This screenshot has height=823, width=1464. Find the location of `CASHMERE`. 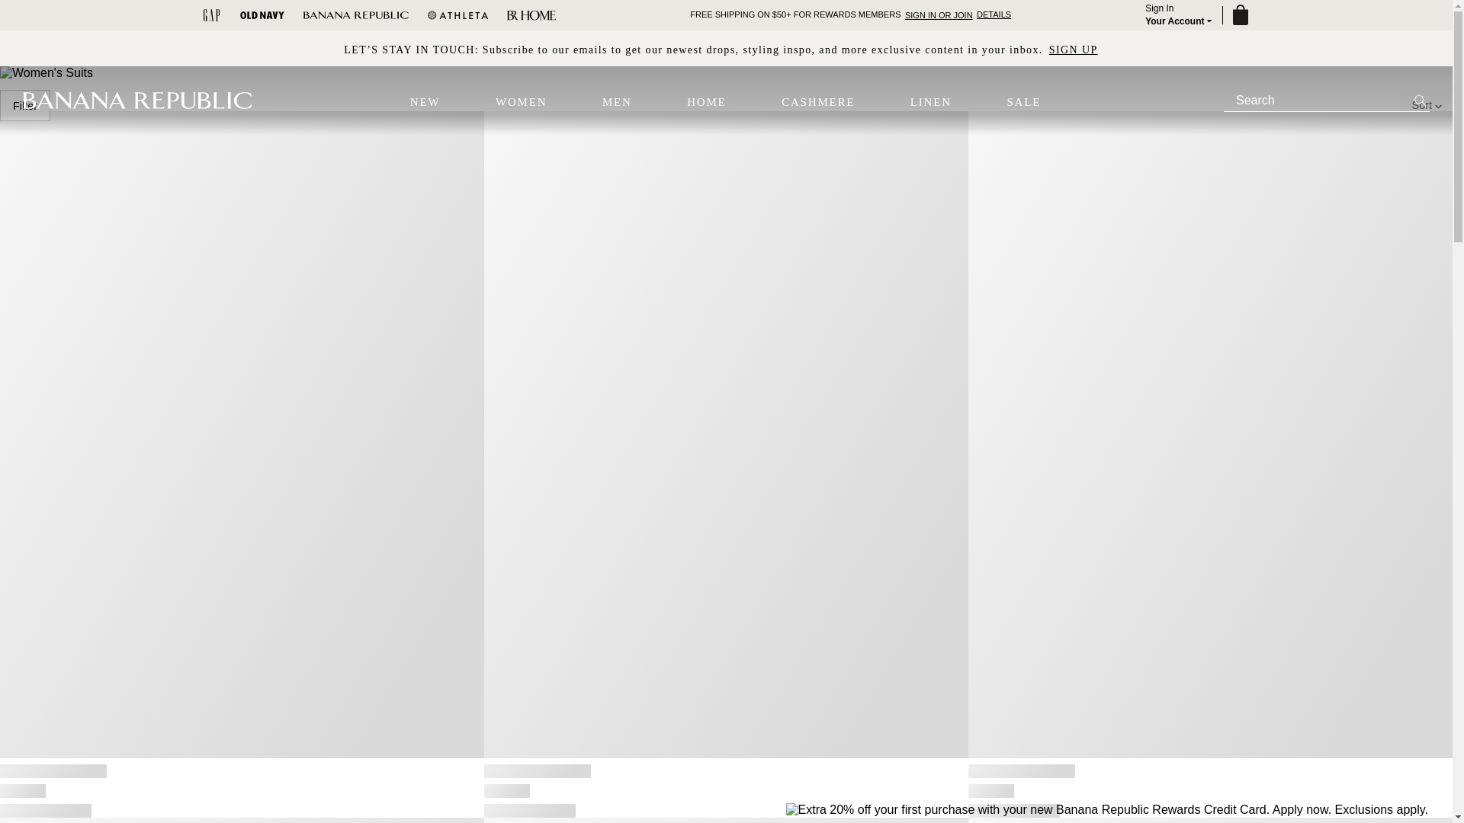

CASHMERE is located at coordinates (818, 102).